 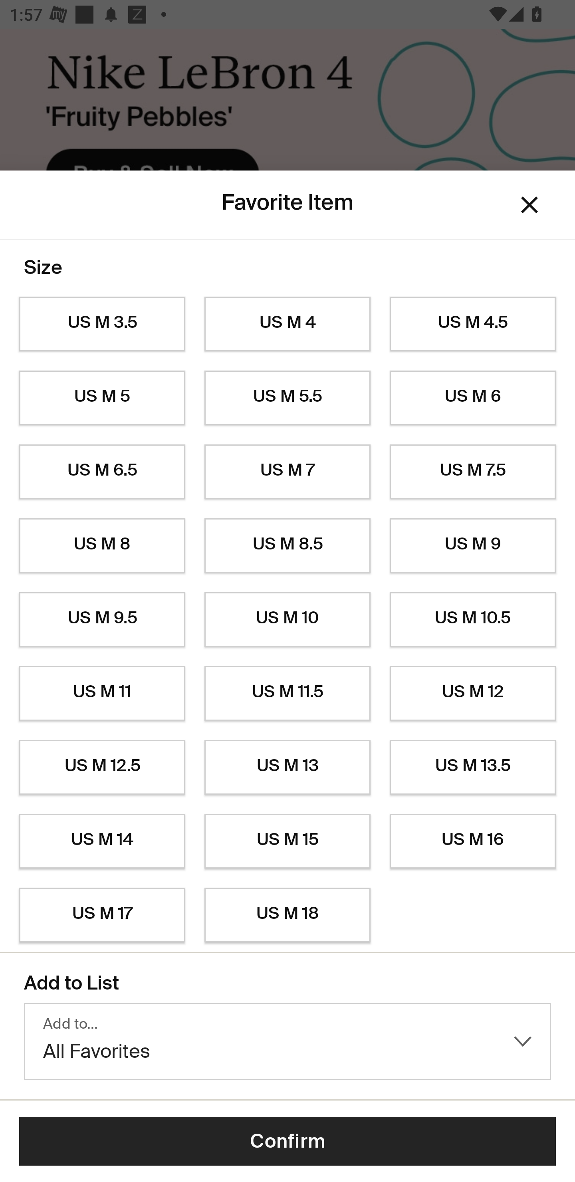 What do you see at coordinates (473, 324) in the screenshot?
I see `US M 4.5` at bounding box center [473, 324].